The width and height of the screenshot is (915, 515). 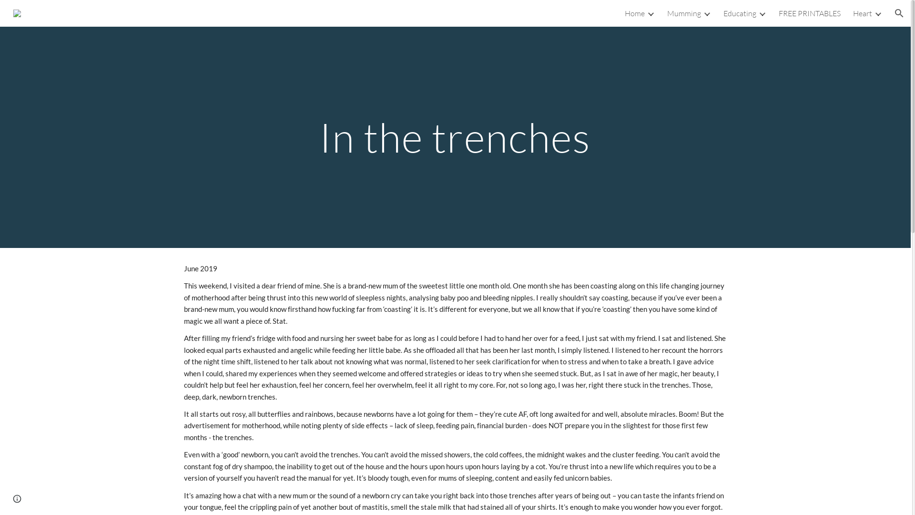 I want to click on Home, so click(x=635, y=13).